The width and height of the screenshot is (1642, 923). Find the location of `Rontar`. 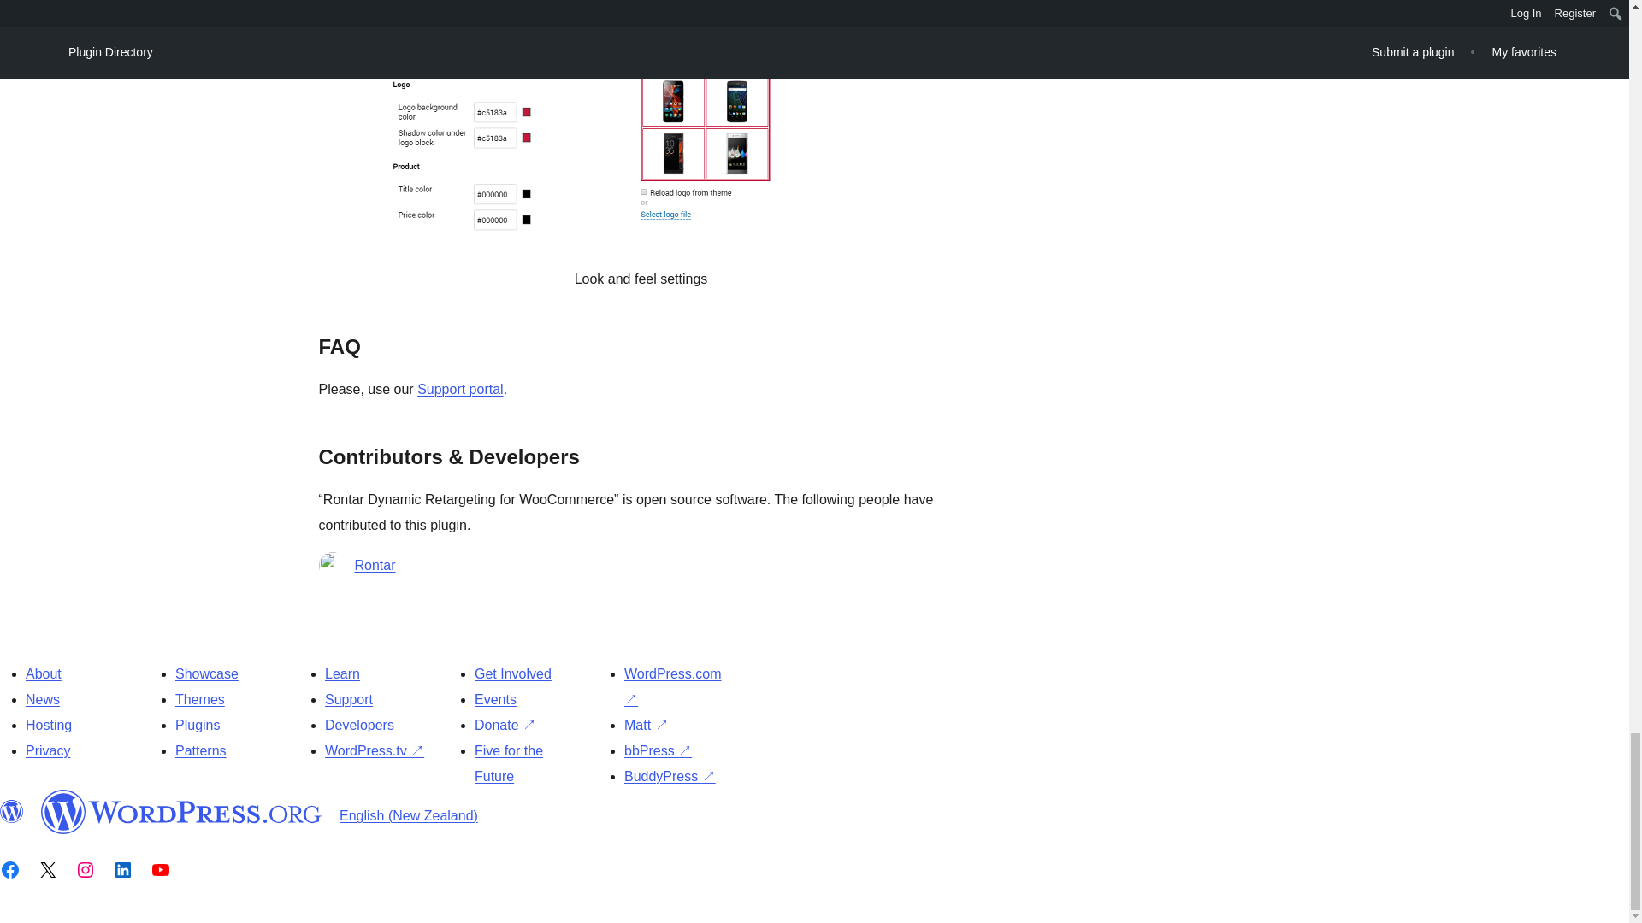

Rontar is located at coordinates (375, 566).